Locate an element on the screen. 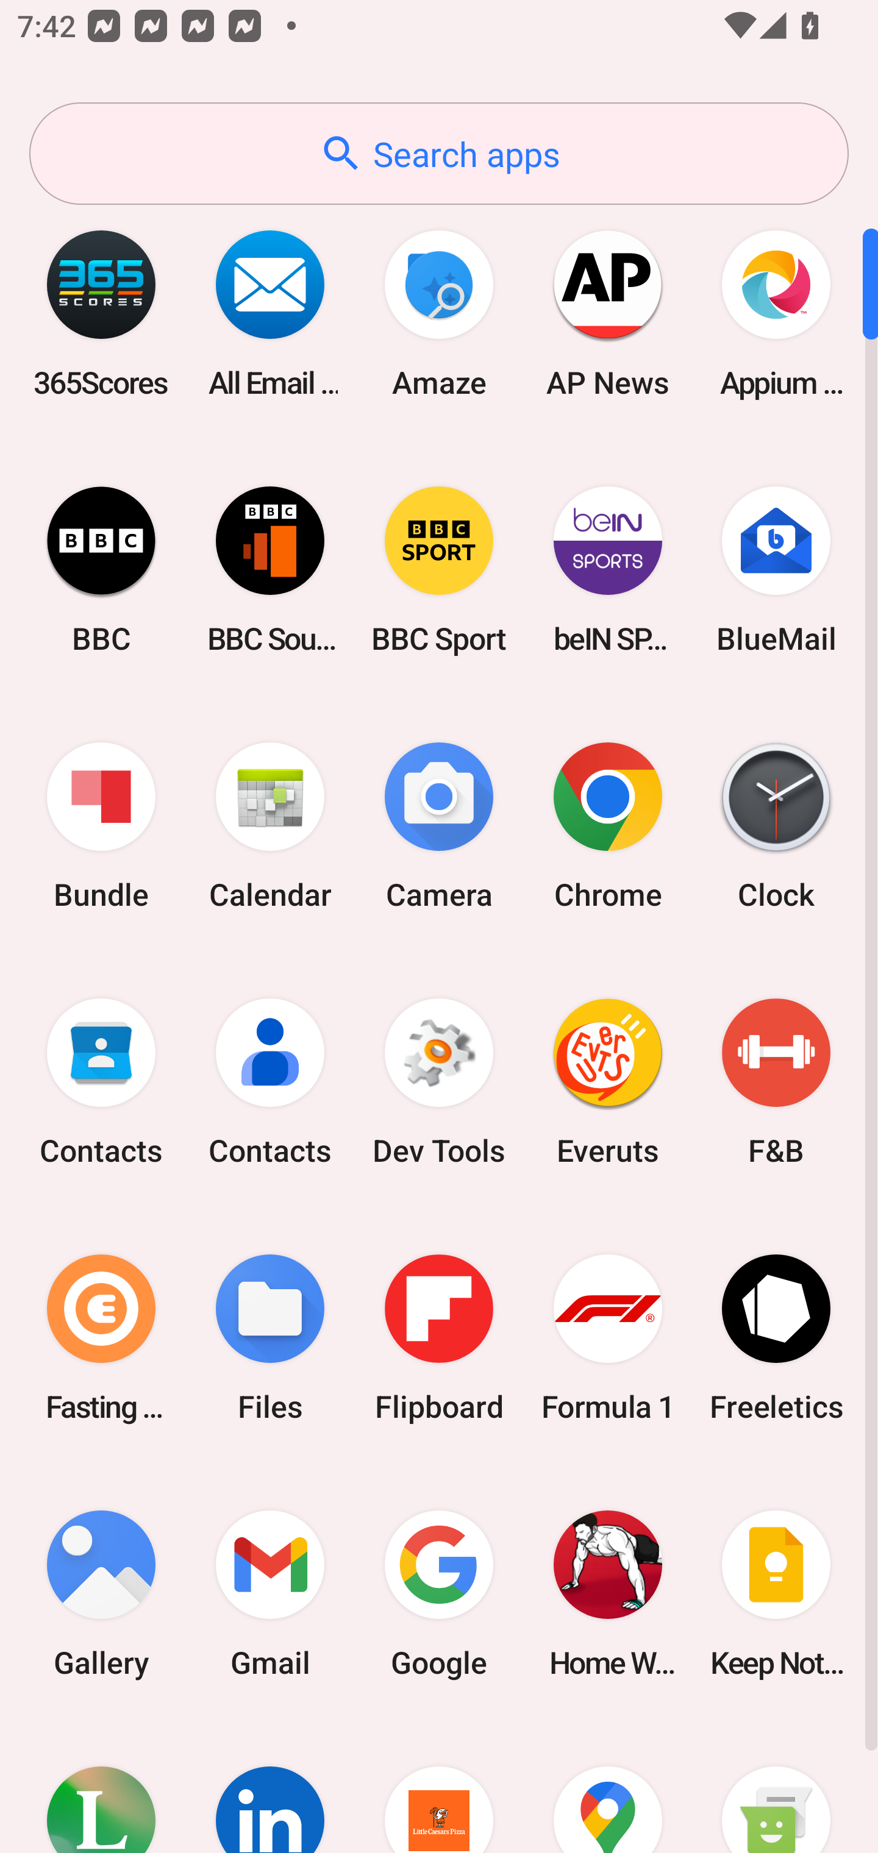  BlueMail is located at coordinates (776, 569).